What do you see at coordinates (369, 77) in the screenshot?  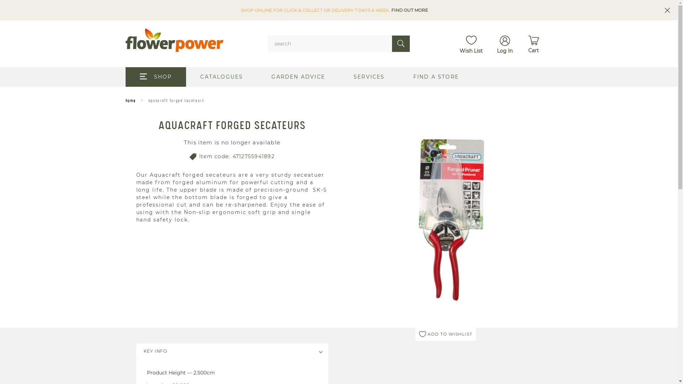 I see `SERVICES` at bounding box center [369, 77].